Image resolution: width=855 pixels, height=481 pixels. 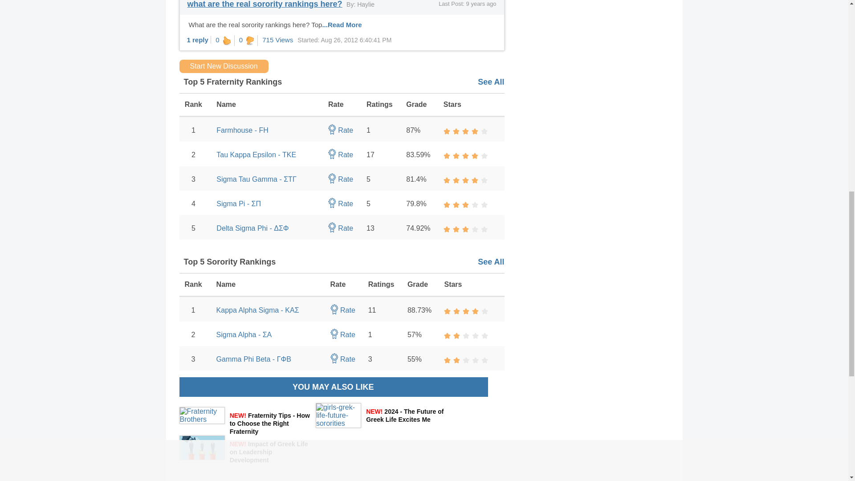 I want to click on Start New Discussion, so click(x=224, y=66).